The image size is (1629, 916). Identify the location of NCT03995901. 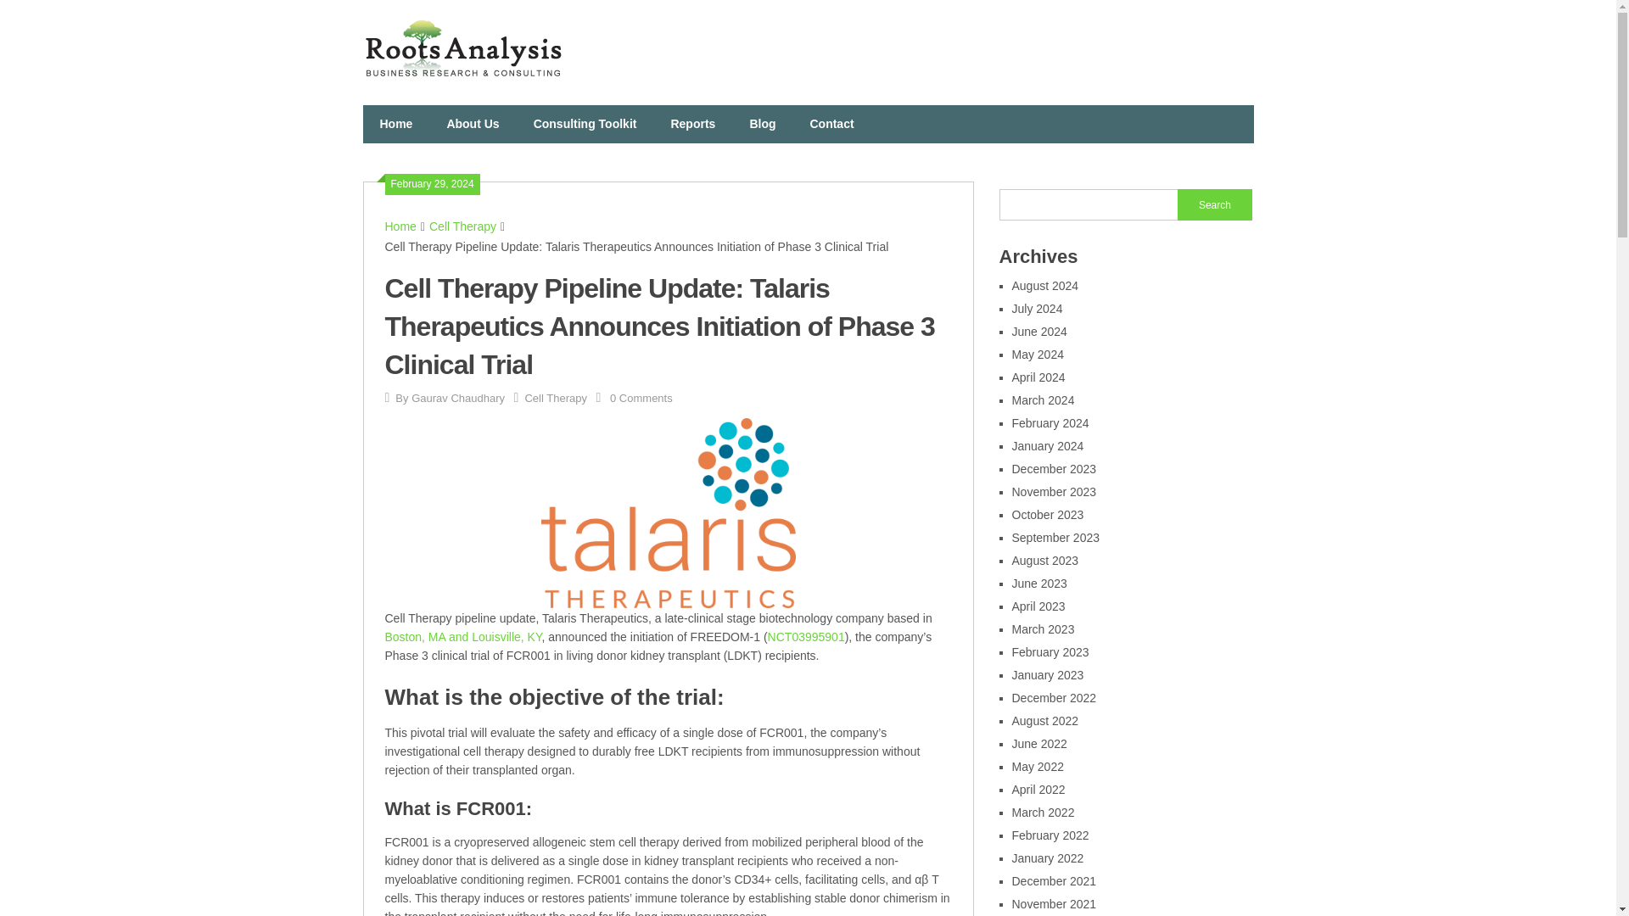
(806, 637).